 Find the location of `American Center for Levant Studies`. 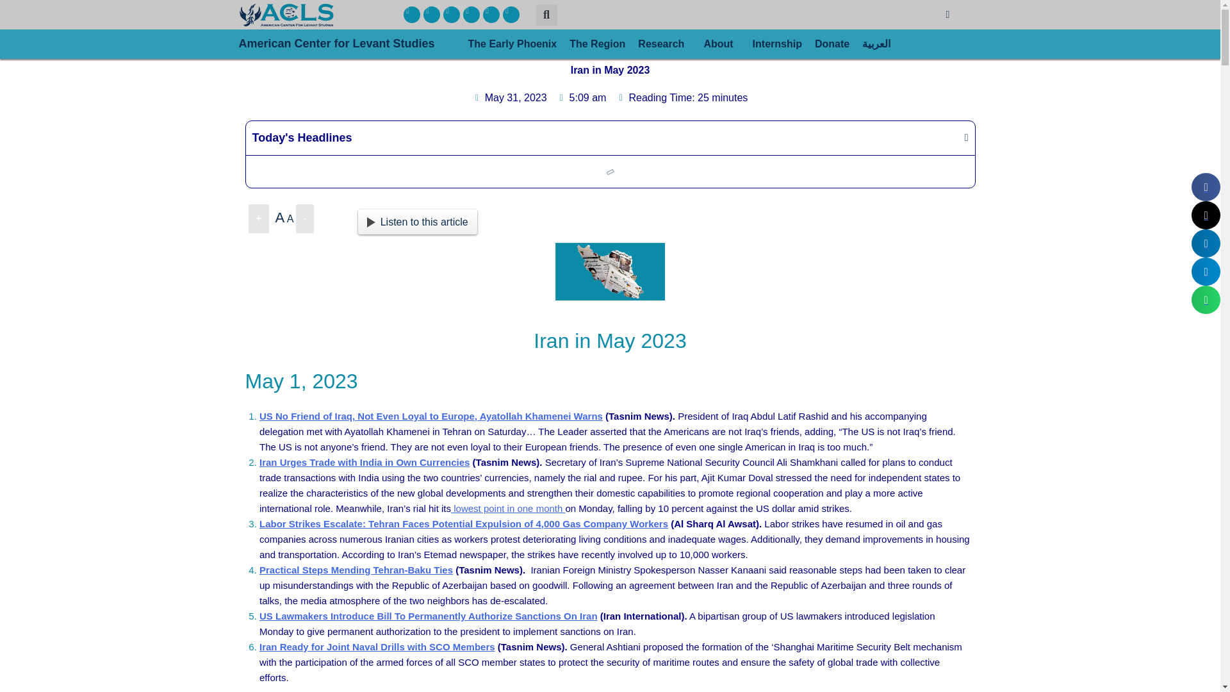

American Center for Levant Studies is located at coordinates (350, 44).